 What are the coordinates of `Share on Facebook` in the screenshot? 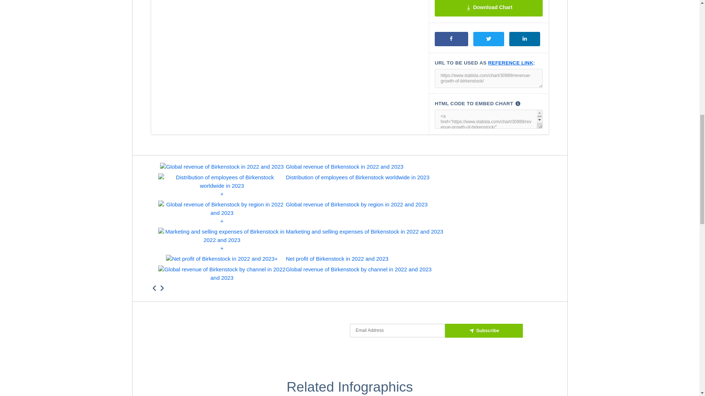 It's located at (451, 39).